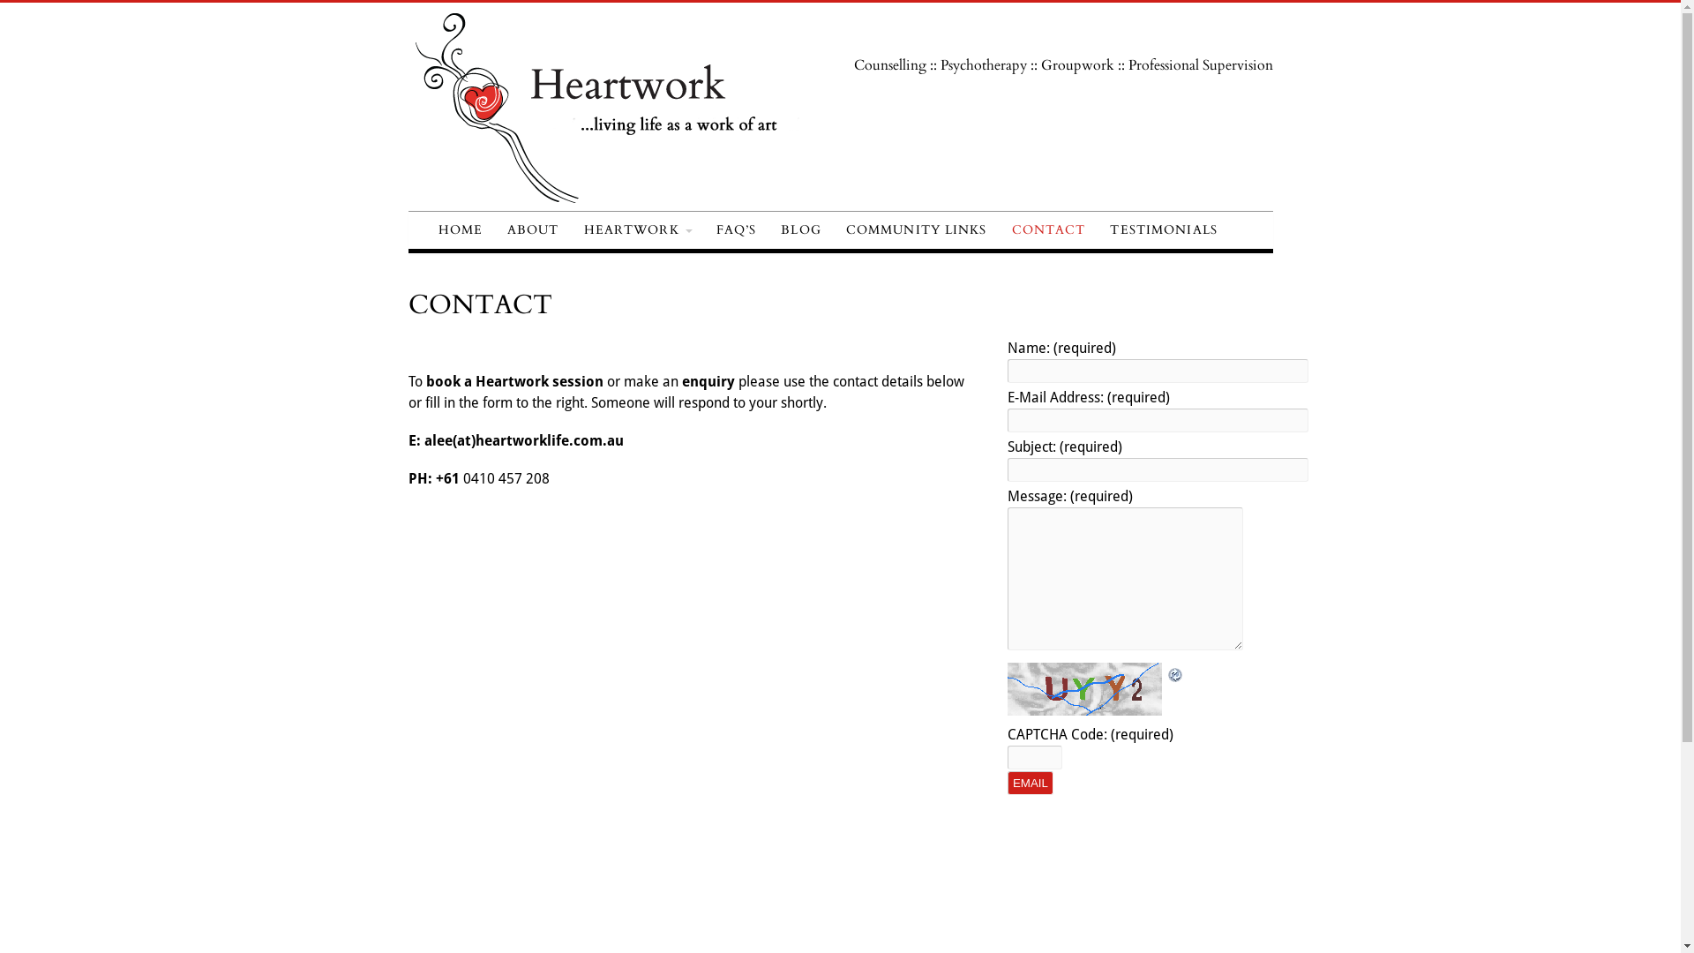 The width and height of the screenshot is (1694, 953). Describe the element at coordinates (460, 230) in the screenshot. I see `HOME` at that location.